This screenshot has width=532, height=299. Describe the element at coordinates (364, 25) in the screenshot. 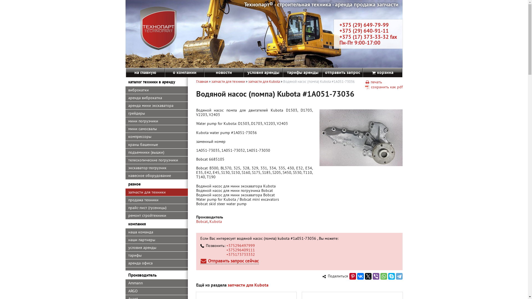

I see `+375 (29) 649-79-99` at that location.